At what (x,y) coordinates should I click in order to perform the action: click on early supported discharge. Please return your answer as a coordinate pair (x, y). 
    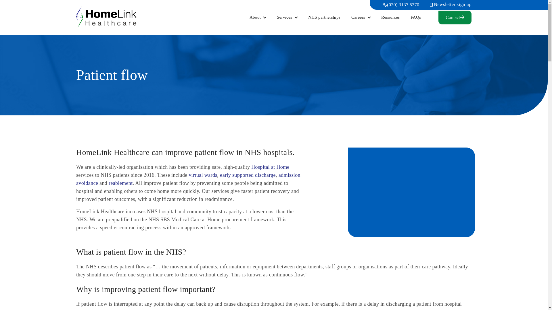
    Looking at the image, I should click on (248, 175).